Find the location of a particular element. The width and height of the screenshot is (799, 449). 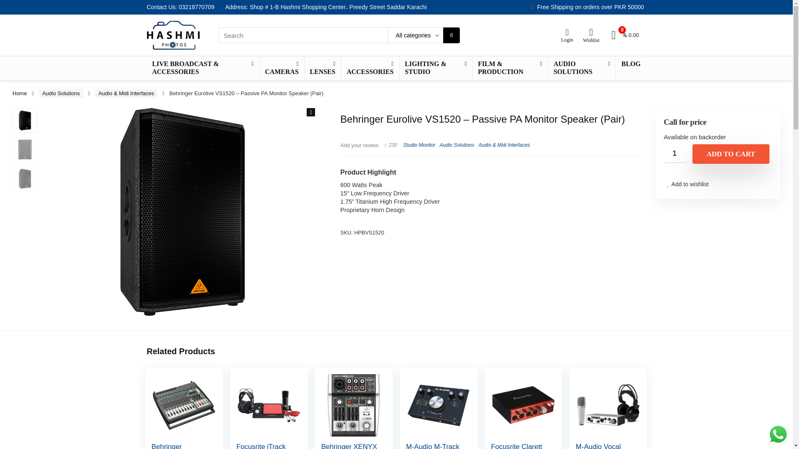

View all posts in Audio Solutions is located at coordinates (457, 145).